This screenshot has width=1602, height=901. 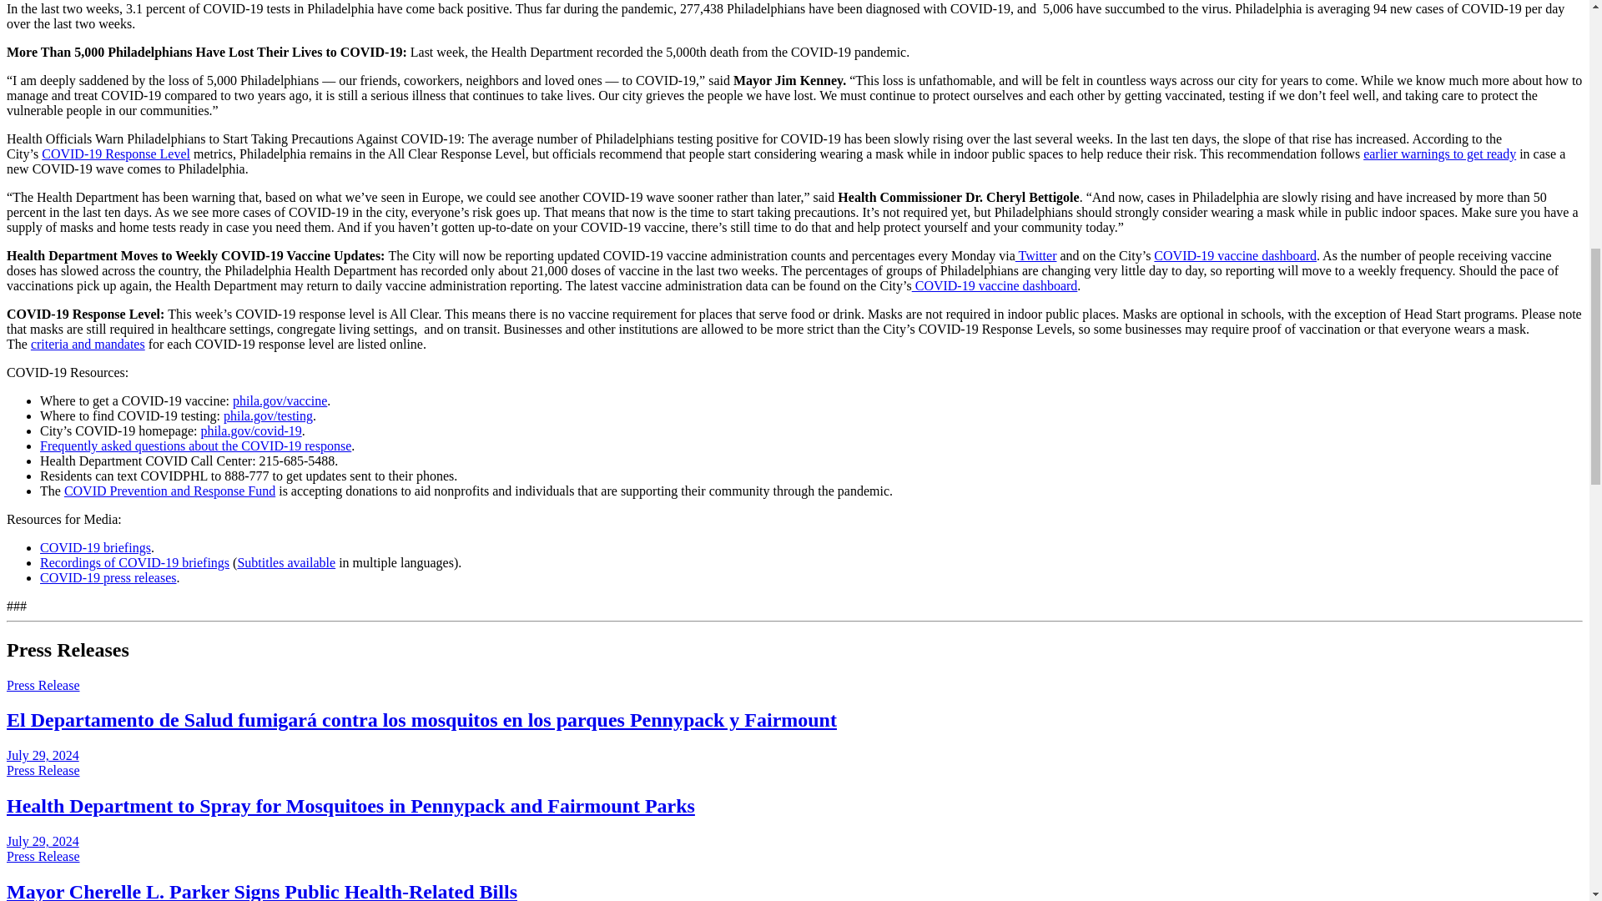 I want to click on  Twitter, so click(x=1036, y=255).